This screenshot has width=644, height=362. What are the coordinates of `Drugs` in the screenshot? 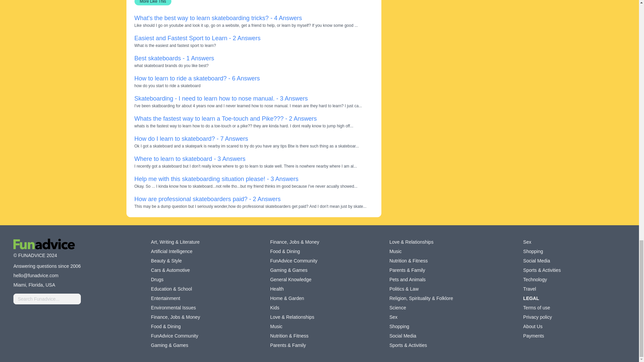 It's located at (157, 280).